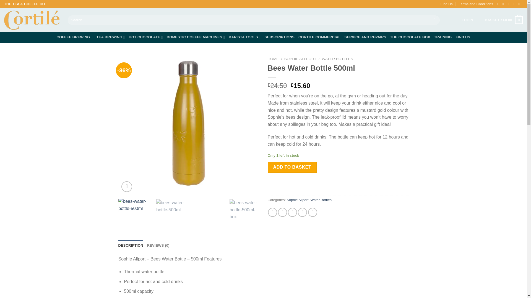  What do you see at coordinates (127, 187) in the screenshot?
I see `Zoom` at bounding box center [127, 187].